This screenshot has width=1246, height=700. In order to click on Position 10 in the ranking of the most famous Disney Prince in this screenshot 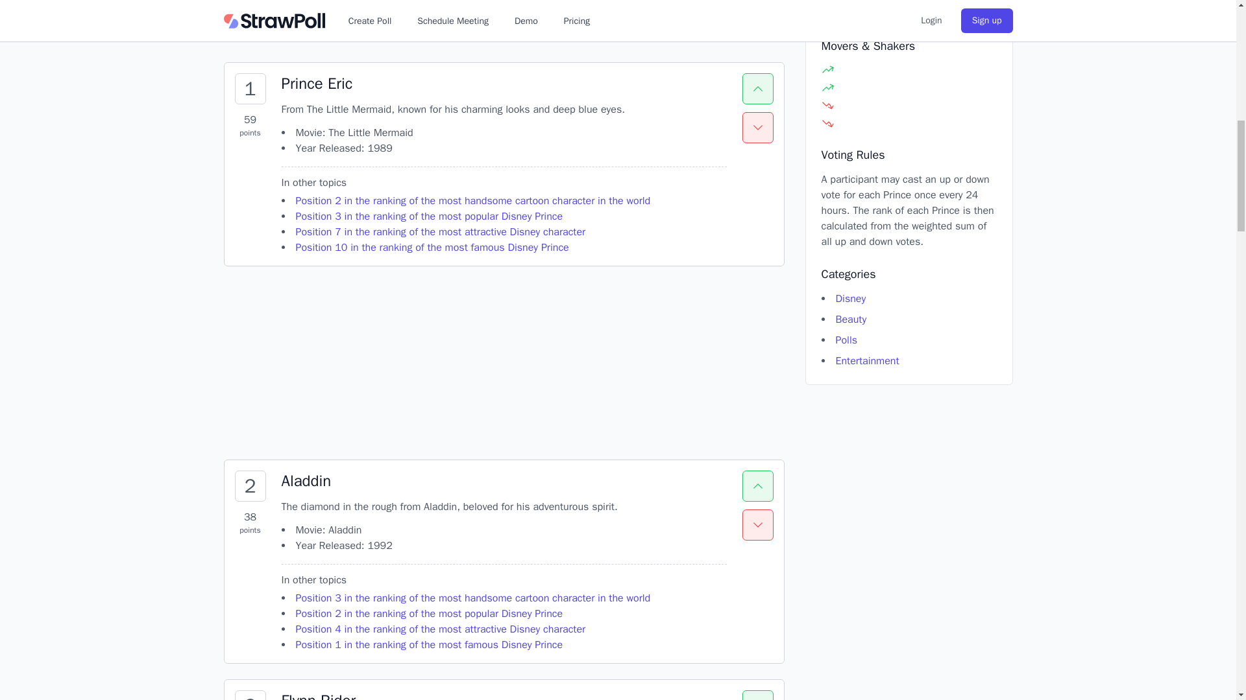, I will do `click(432, 248)`.